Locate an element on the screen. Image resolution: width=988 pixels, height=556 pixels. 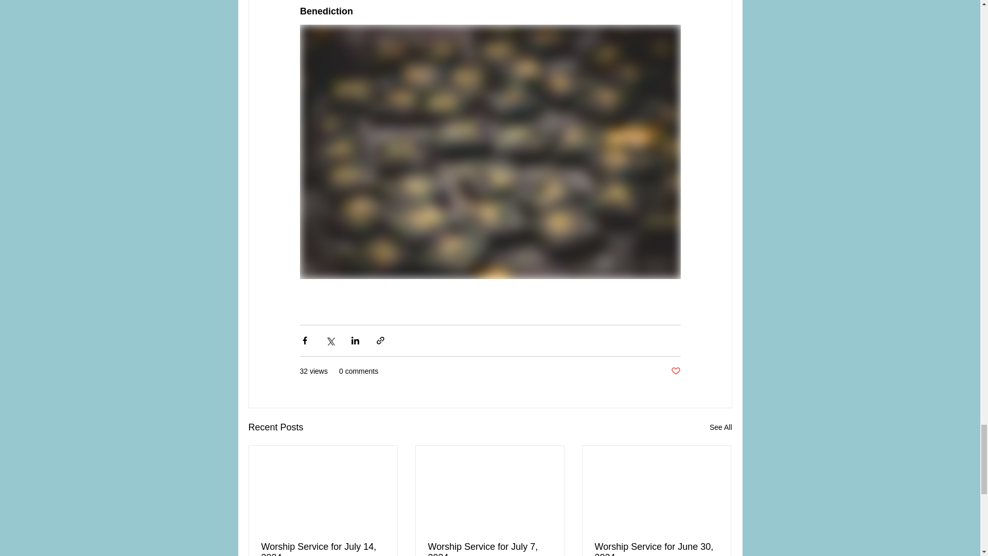
Worship Service for July 14, 2024 is located at coordinates (323, 549).